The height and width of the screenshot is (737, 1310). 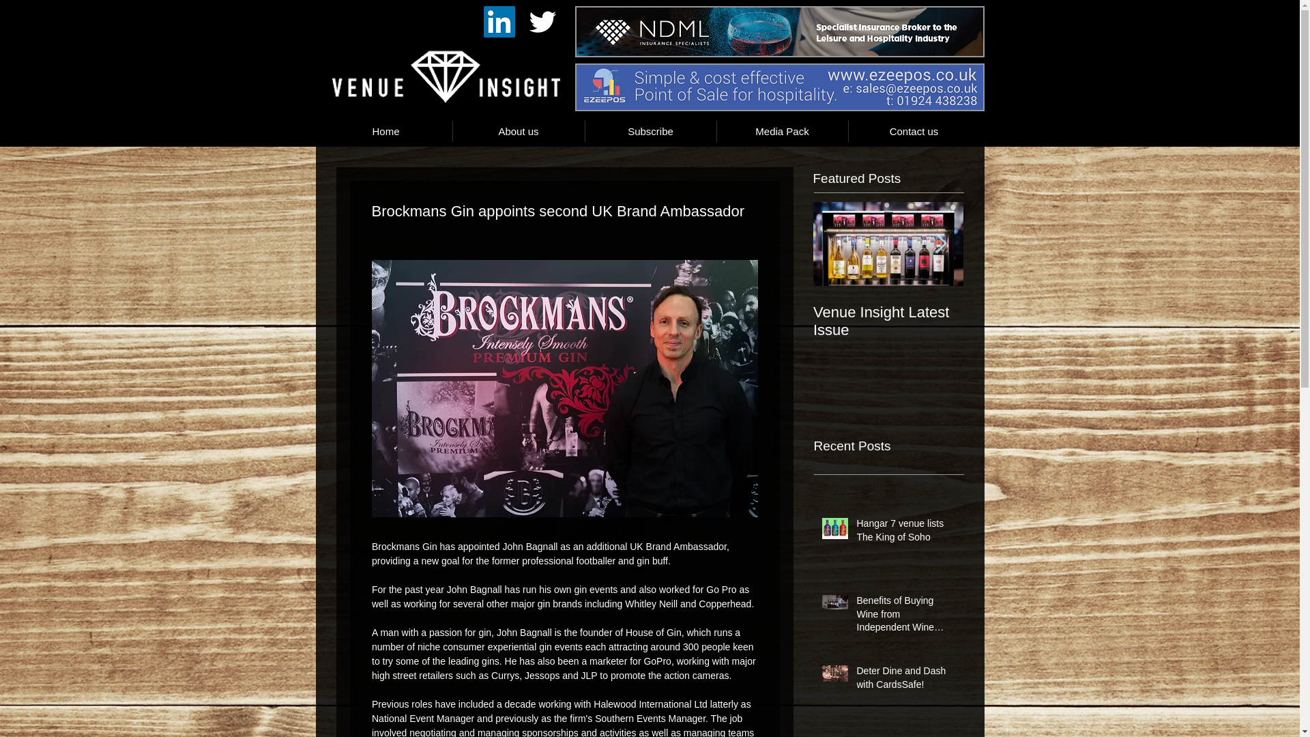 I want to click on Home, so click(x=385, y=131).